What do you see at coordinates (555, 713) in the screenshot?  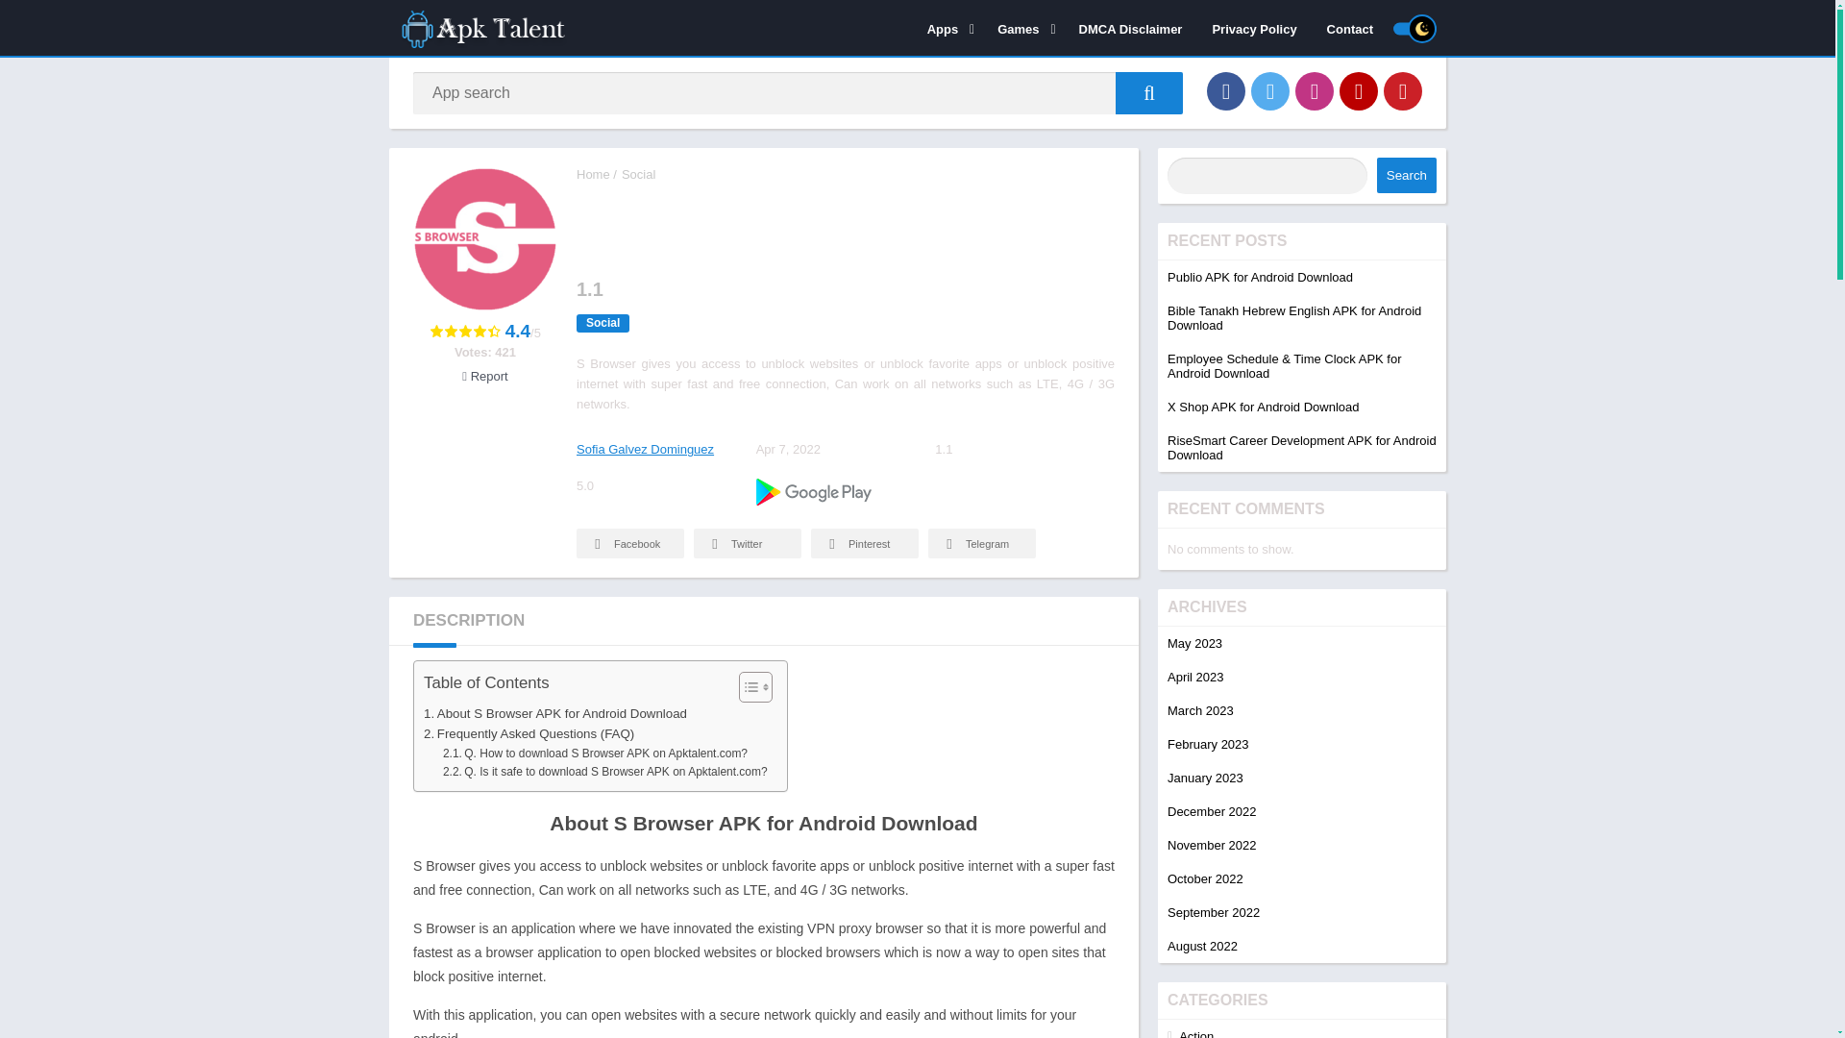 I see `About S Browser APK for Android Download` at bounding box center [555, 713].